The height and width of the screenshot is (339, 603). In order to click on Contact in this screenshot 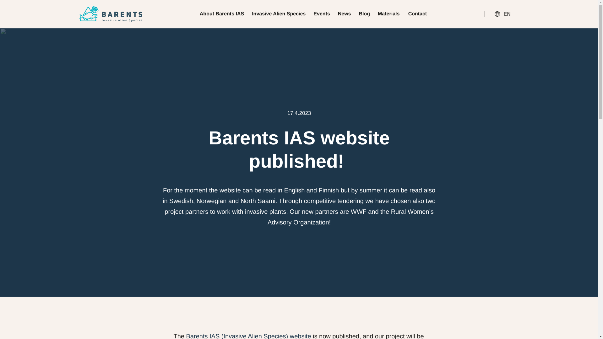, I will do `click(417, 14)`.